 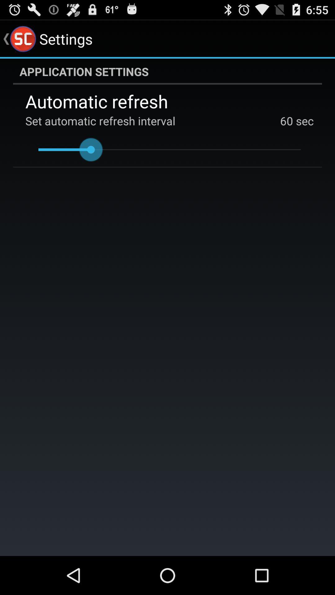 I want to click on select the item below automatic refresh item, so click(x=287, y=121).